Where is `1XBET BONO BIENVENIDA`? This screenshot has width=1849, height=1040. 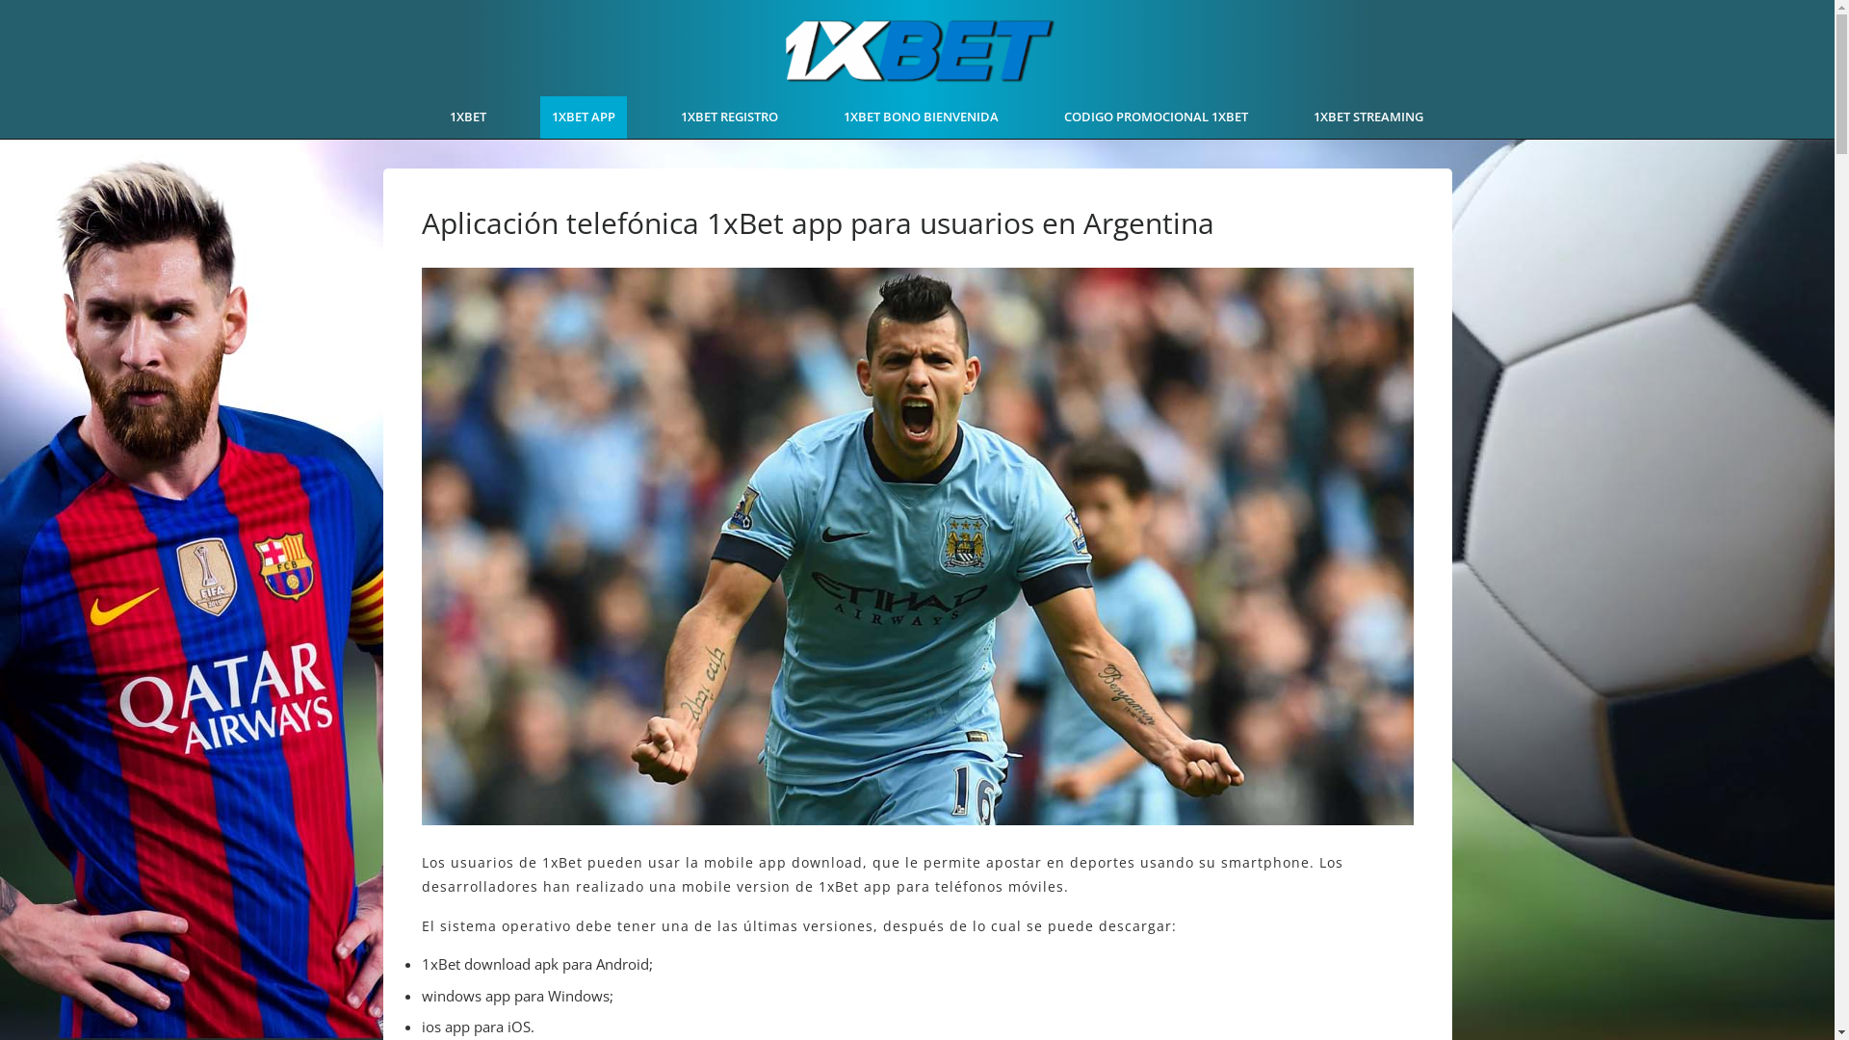
1XBET BONO BIENVENIDA is located at coordinates (921, 117).